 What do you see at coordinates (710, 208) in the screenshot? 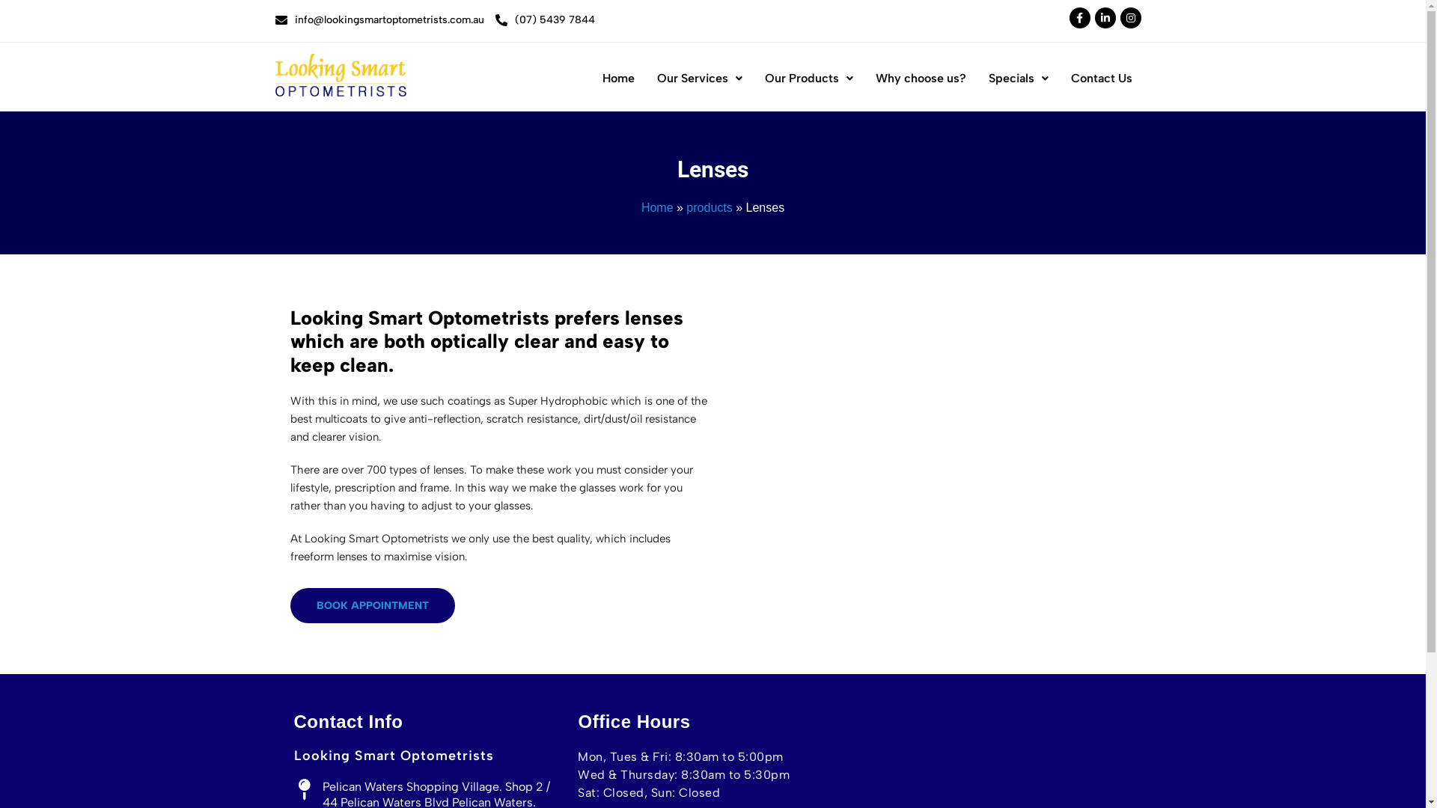
I see `products` at bounding box center [710, 208].